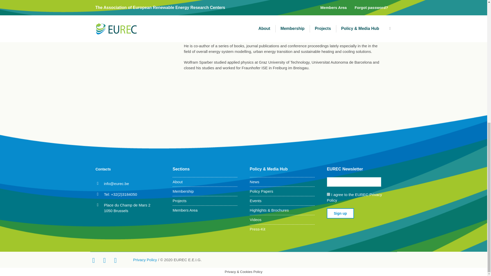 This screenshot has width=491, height=276. Describe the element at coordinates (328, 194) in the screenshot. I see `1` at that location.